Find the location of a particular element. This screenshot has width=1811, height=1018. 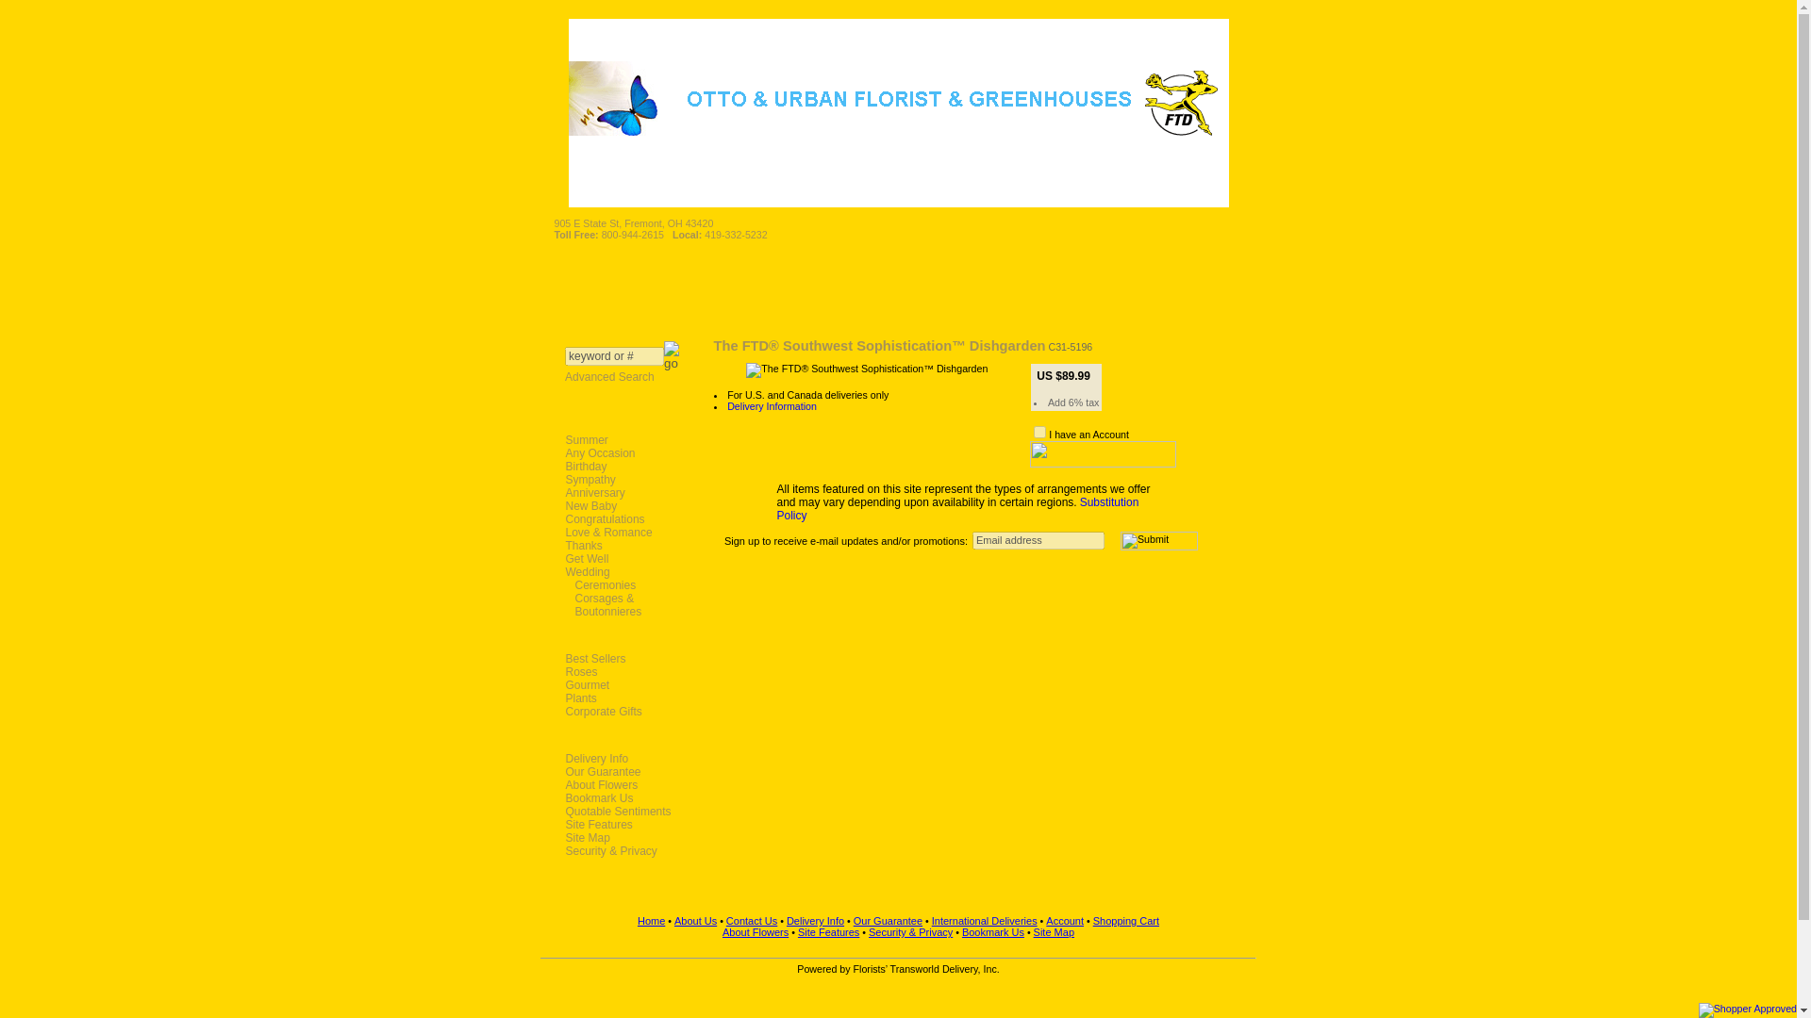

Roses is located at coordinates (623, 672).